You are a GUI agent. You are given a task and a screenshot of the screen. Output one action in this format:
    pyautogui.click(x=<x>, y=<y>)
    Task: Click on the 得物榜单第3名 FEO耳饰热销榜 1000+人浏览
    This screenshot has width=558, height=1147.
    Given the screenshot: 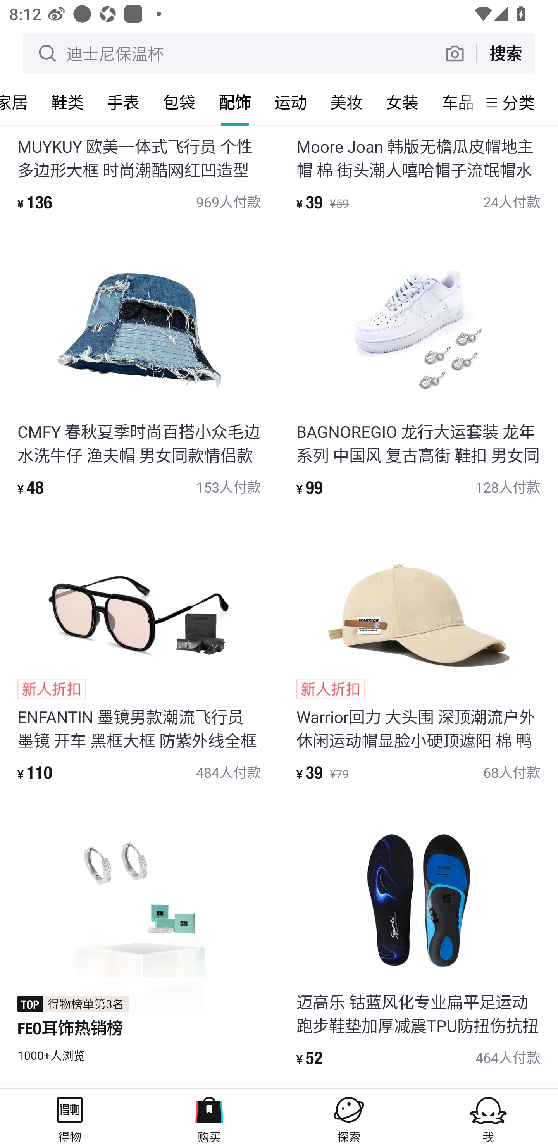 What is the action you would take?
    pyautogui.click(x=139, y=942)
    